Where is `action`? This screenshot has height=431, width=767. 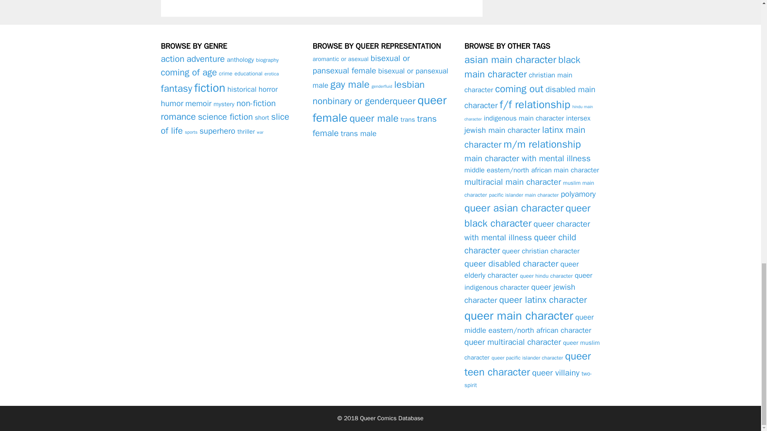 action is located at coordinates (172, 59).